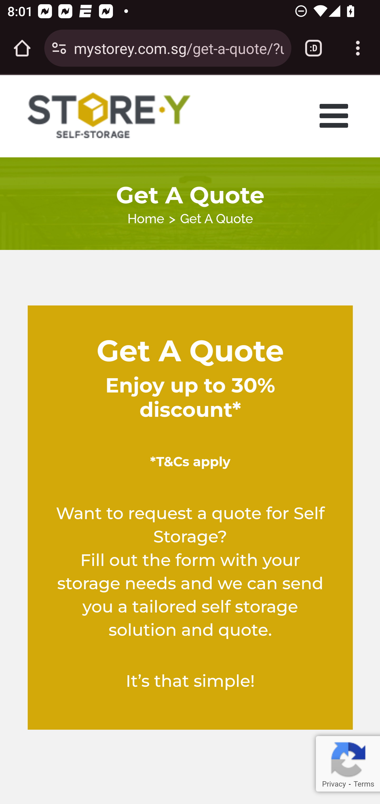 The height and width of the screenshot is (804, 380). What do you see at coordinates (364, 784) in the screenshot?
I see `Terms` at bounding box center [364, 784].